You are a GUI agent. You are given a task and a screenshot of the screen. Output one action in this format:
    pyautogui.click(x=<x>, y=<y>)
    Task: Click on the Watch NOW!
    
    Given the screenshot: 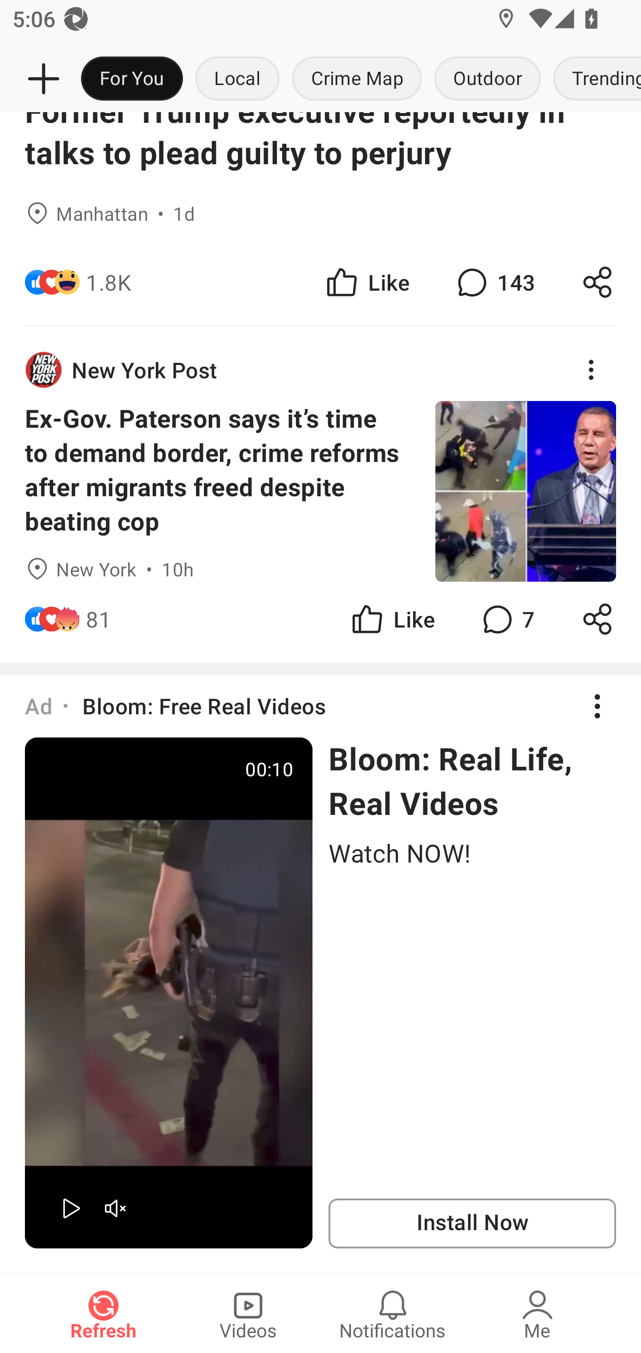 What is the action you would take?
    pyautogui.click(x=472, y=853)
    